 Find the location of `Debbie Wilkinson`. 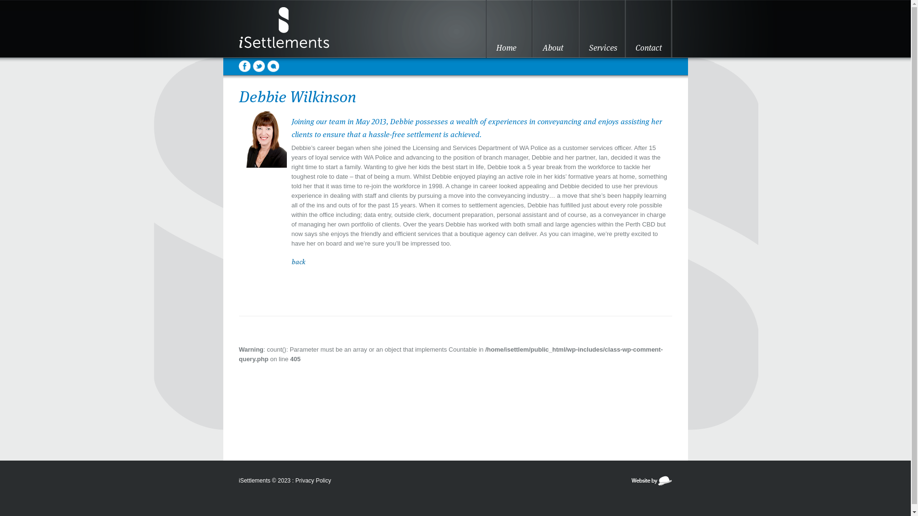

Debbie Wilkinson is located at coordinates (263, 209).